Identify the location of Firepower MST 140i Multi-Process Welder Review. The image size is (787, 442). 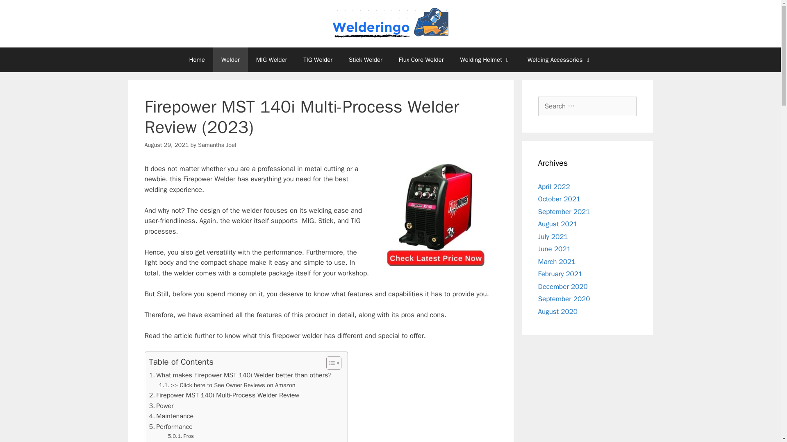
(225, 395).